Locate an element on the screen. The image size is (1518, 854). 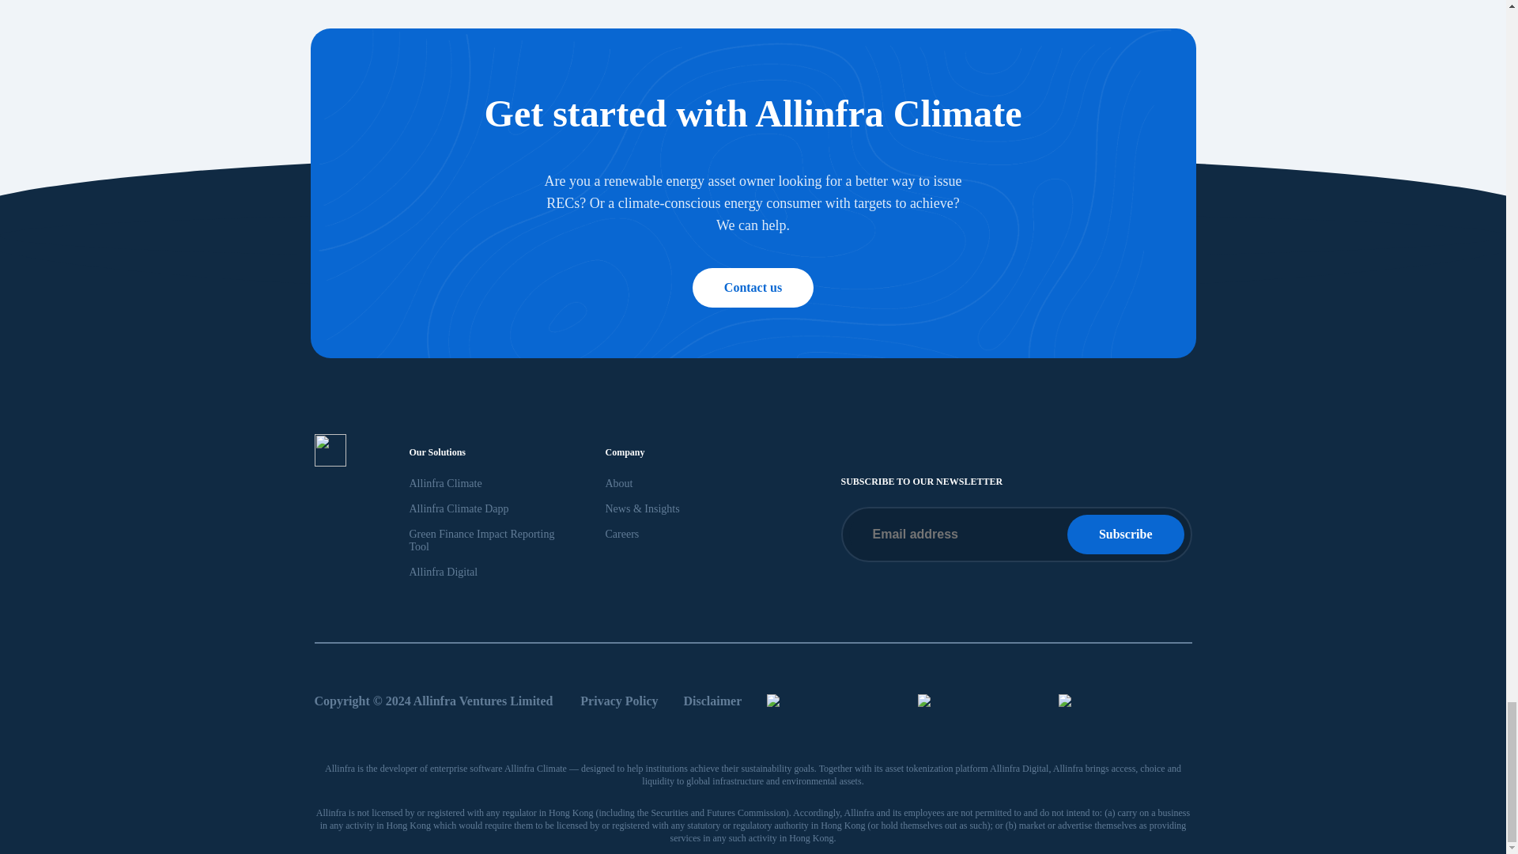
Privacy Policy is located at coordinates (618, 701).